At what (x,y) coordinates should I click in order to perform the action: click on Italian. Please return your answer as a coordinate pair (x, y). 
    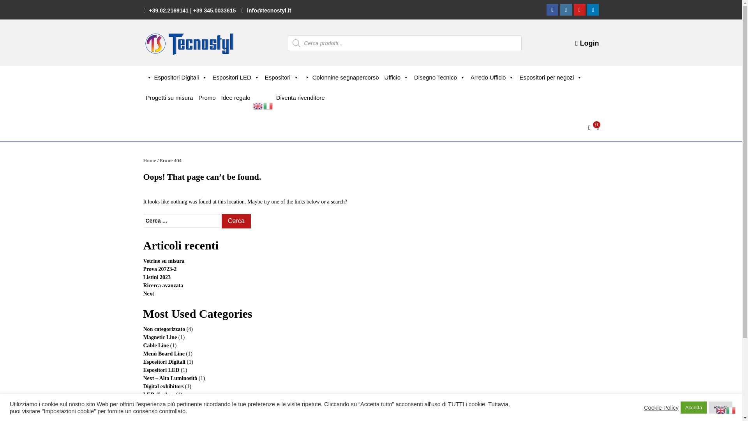
    Looking at the image, I should click on (731, 410).